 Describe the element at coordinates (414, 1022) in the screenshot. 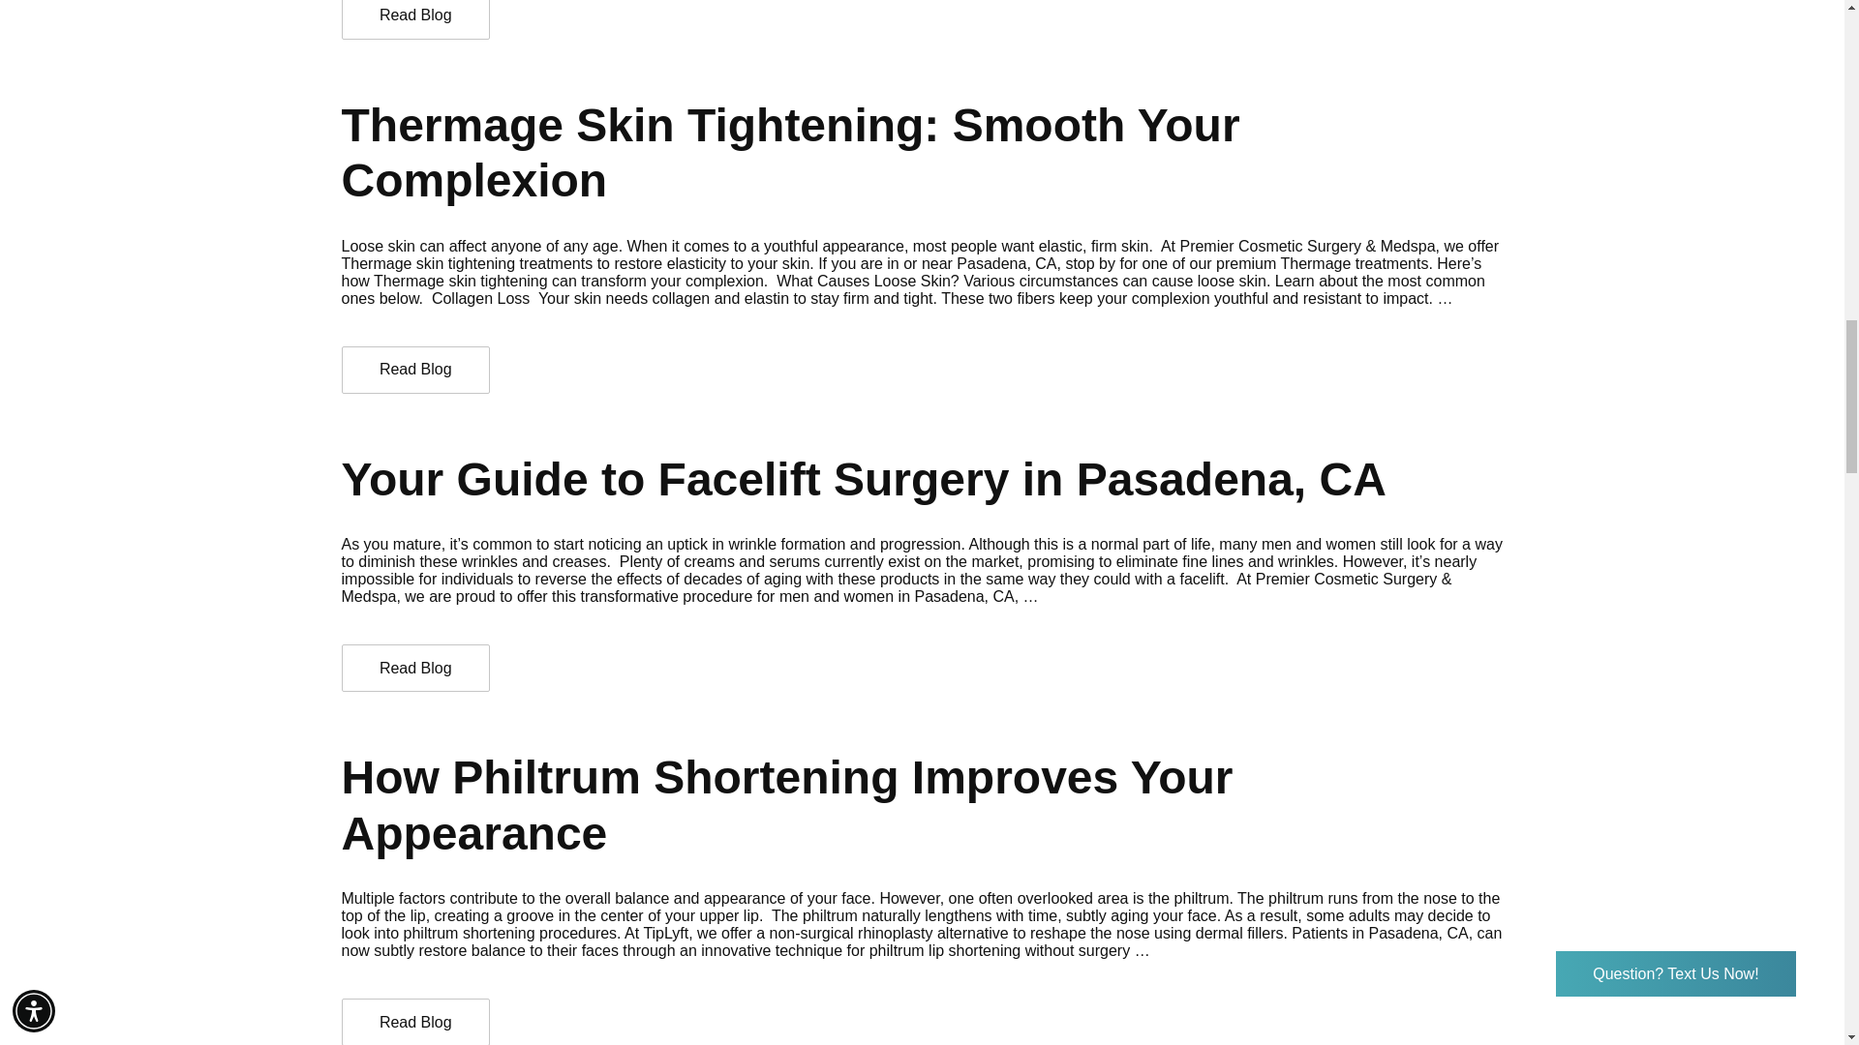

I see `How Philtrum Shortening Improves Your Appearance` at that location.